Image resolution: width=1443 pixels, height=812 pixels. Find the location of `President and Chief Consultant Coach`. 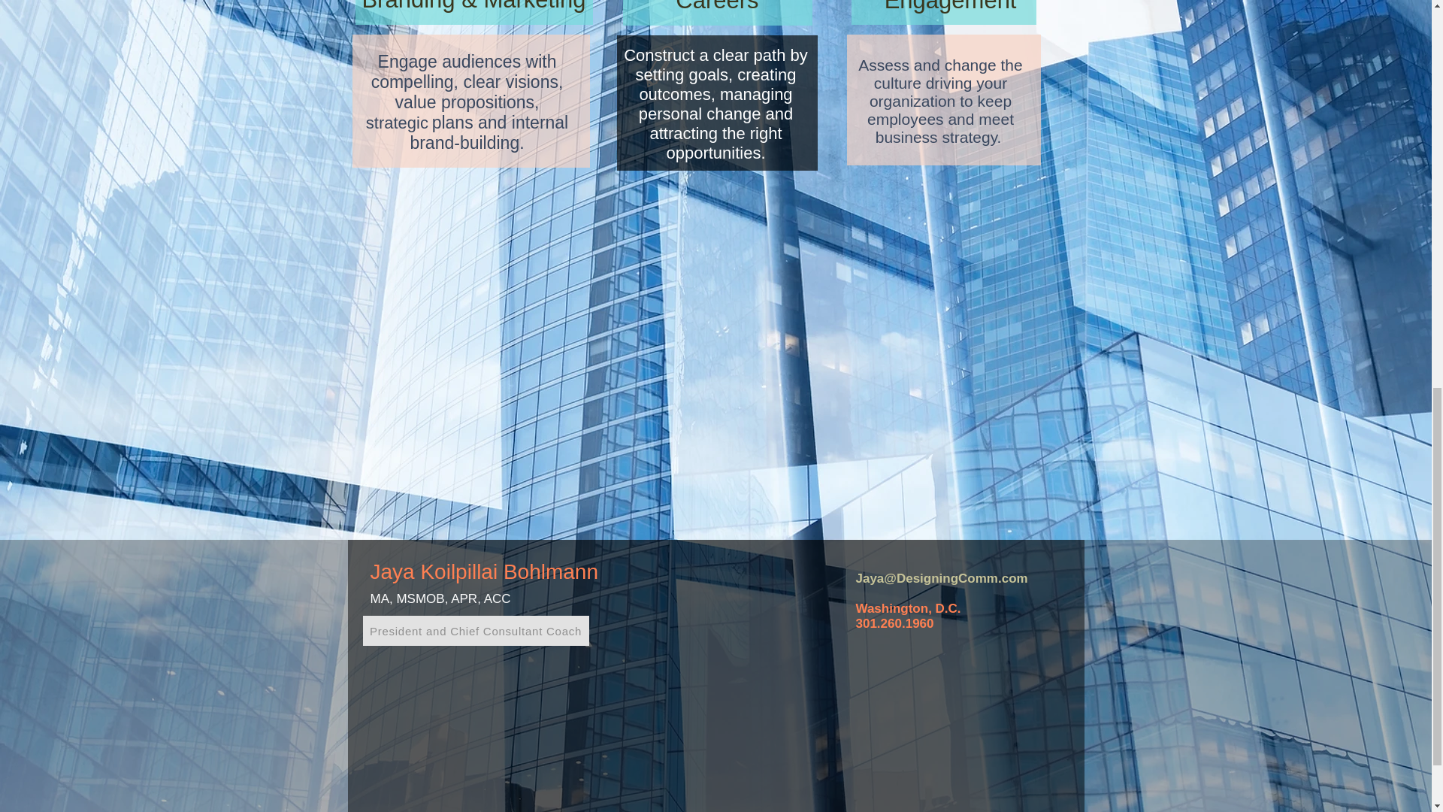

President and Chief Consultant Coach is located at coordinates (475, 630).